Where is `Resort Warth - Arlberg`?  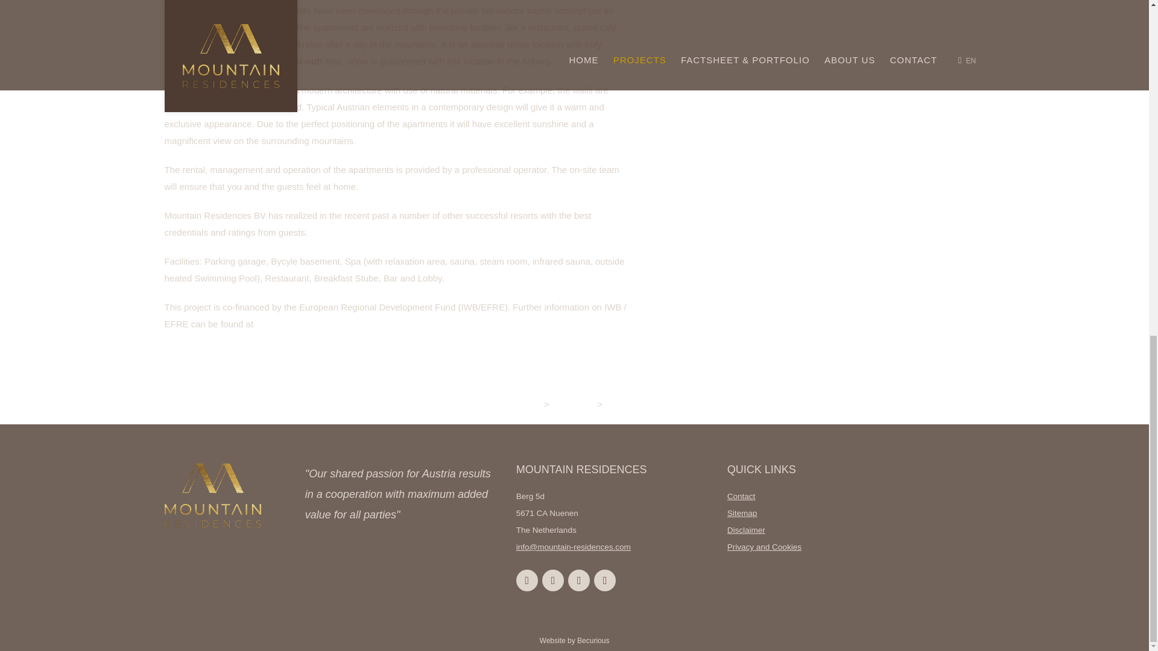
Resort Warth - Arlberg is located at coordinates (654, 404).